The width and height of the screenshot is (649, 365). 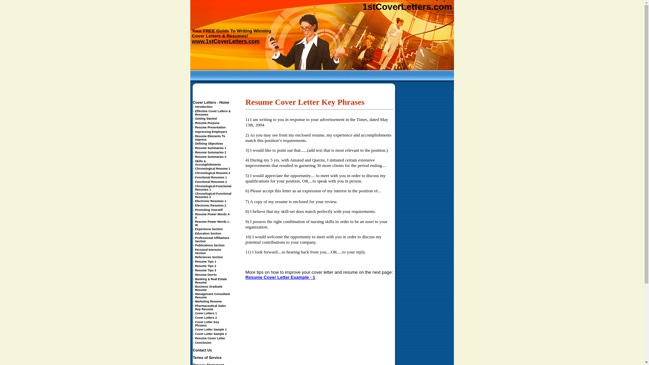 I want to click on Resume Purpose, so click(x=208, y=123).